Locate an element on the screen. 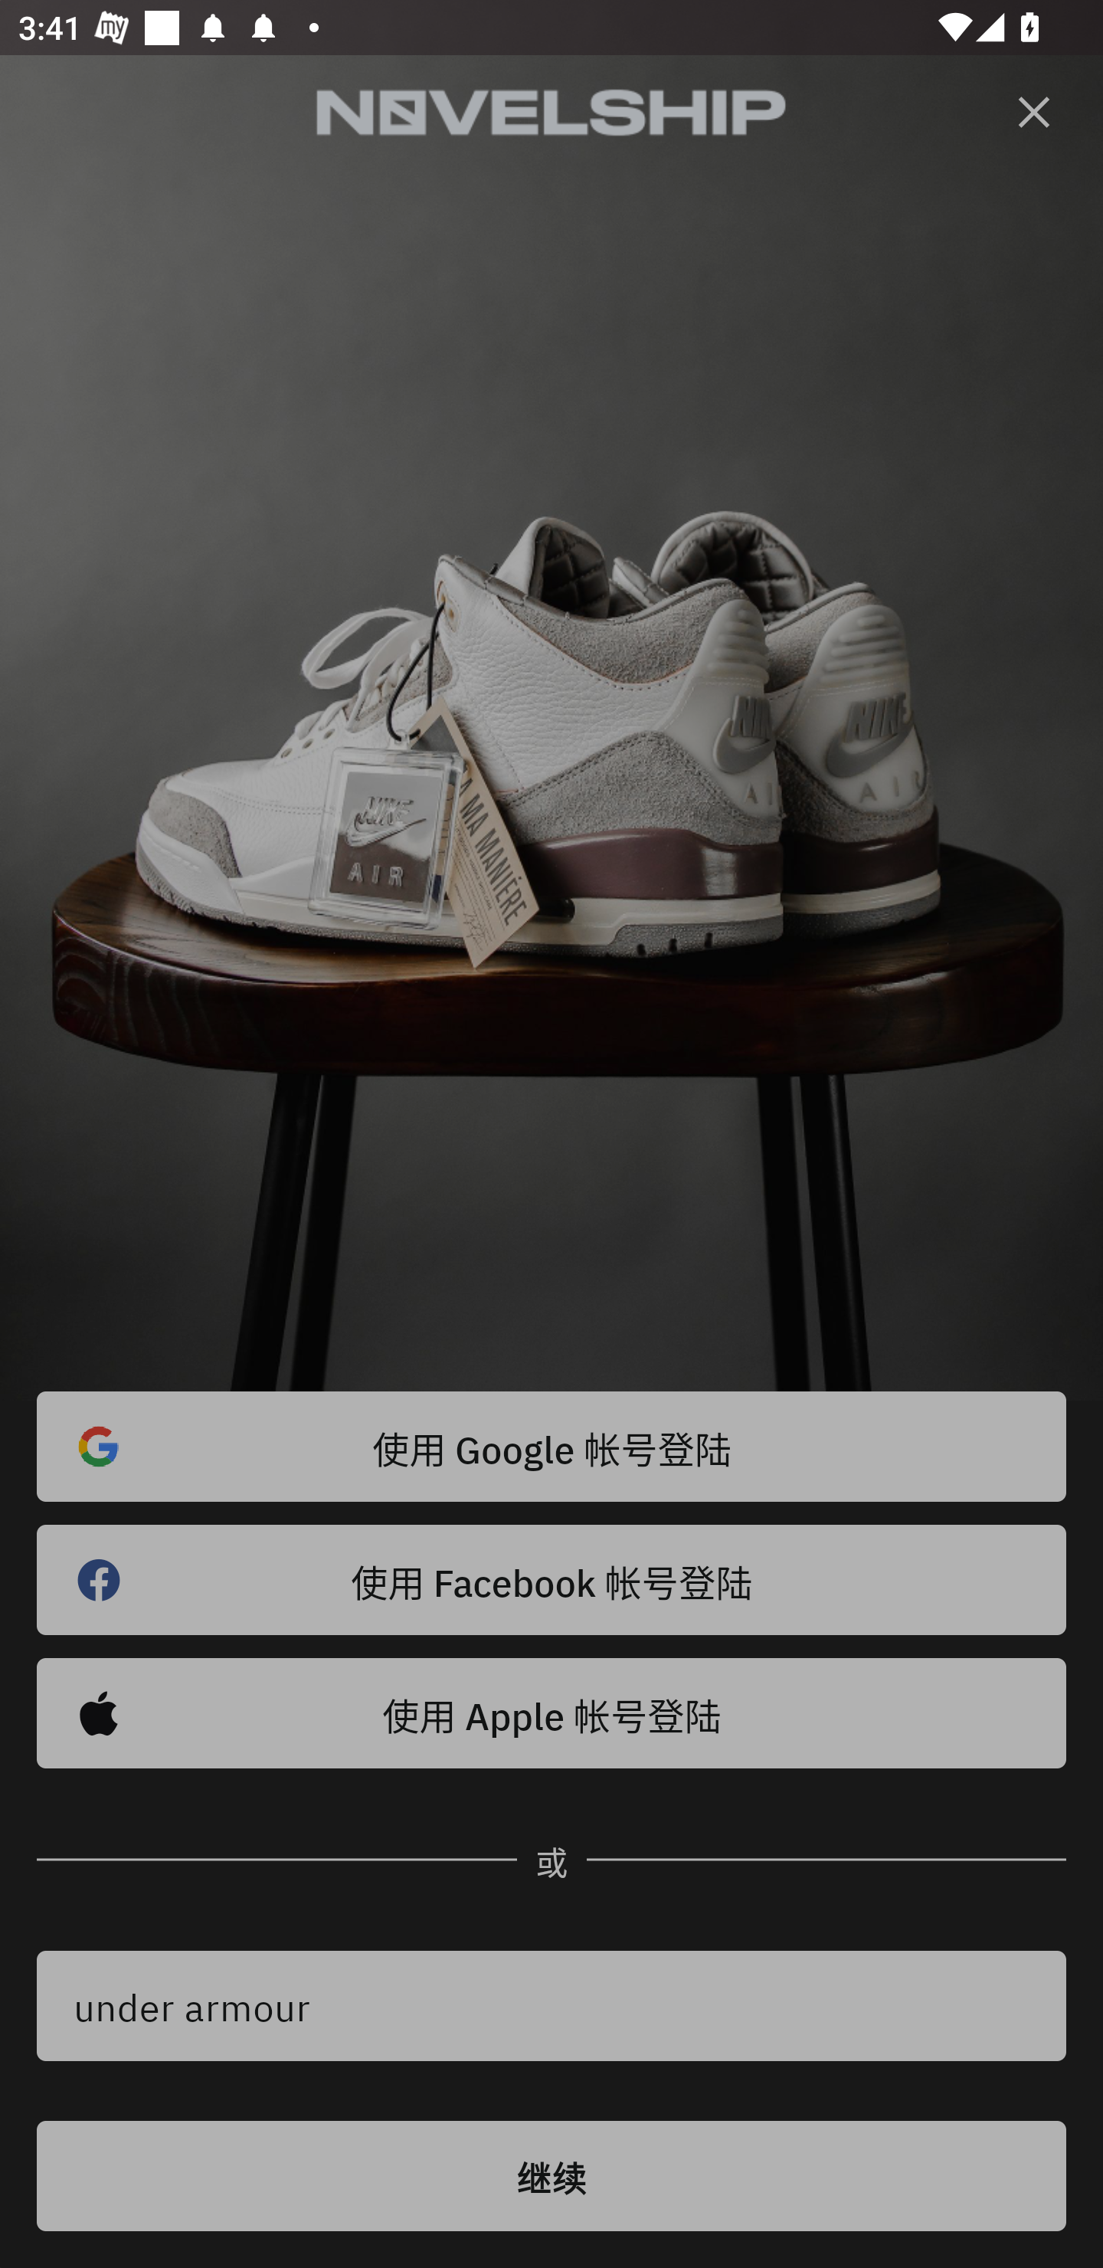 The image size is (1103, 2268). 使用 Google 帐号登陆 is located at coordinates (551, 1447).